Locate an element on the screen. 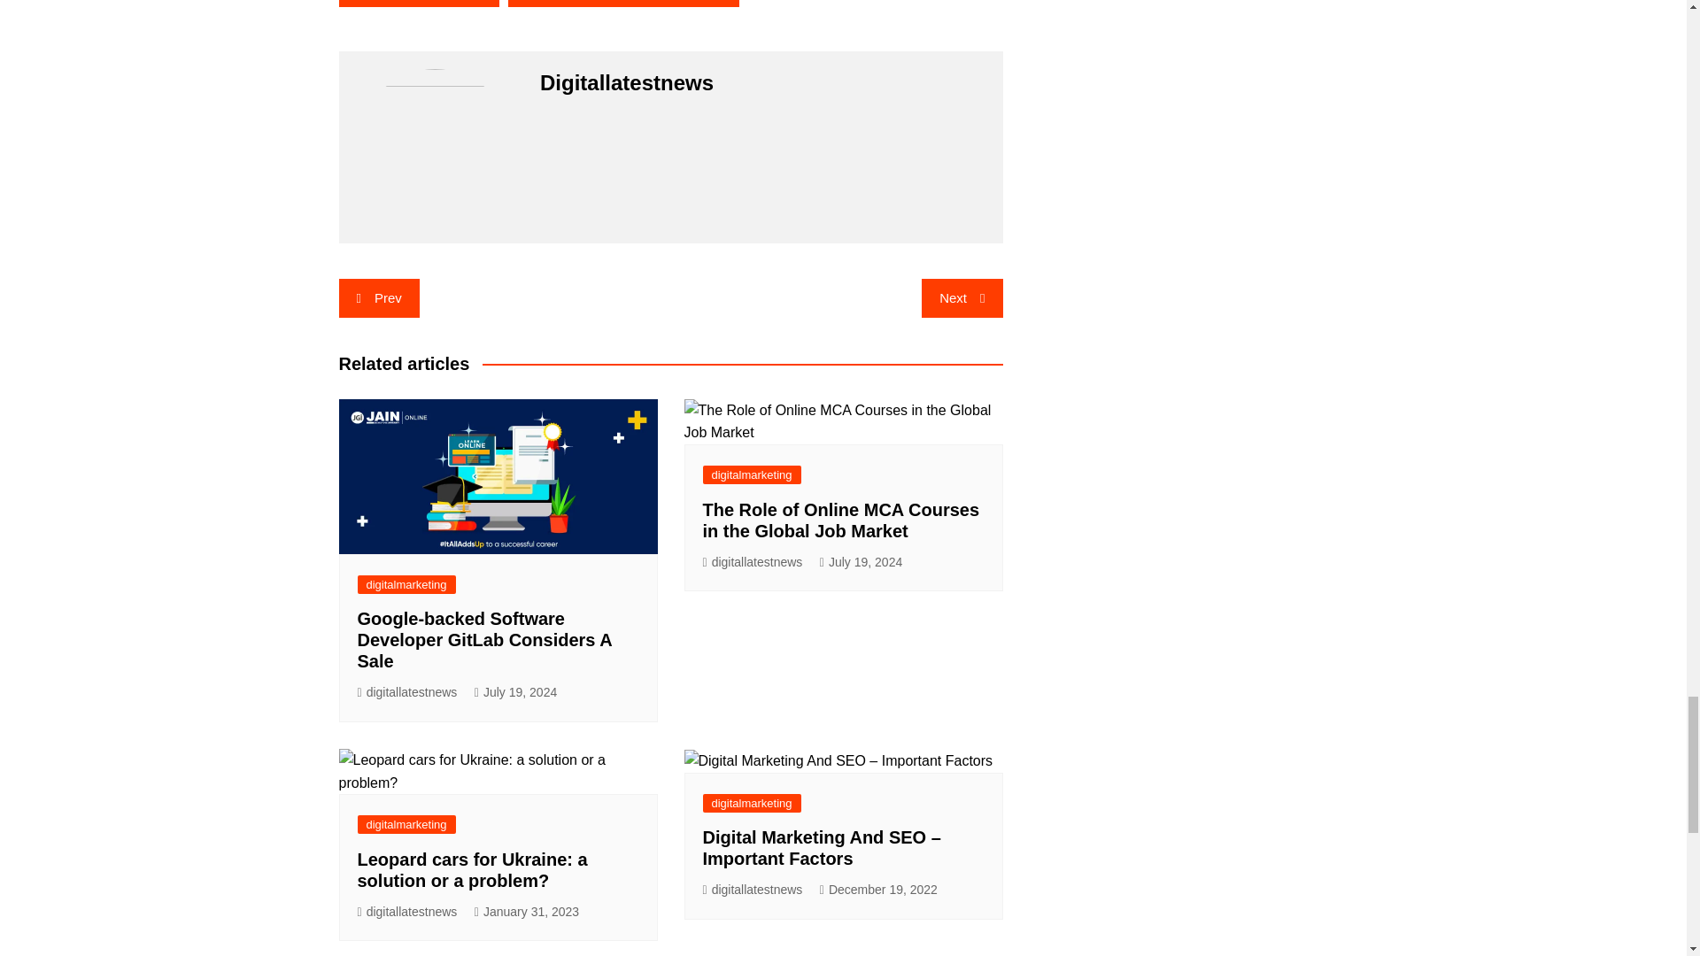 Image resolution: width=1700 pixels, height=956 pixels. July 19, 2024 is located at coordinates (861, 562).